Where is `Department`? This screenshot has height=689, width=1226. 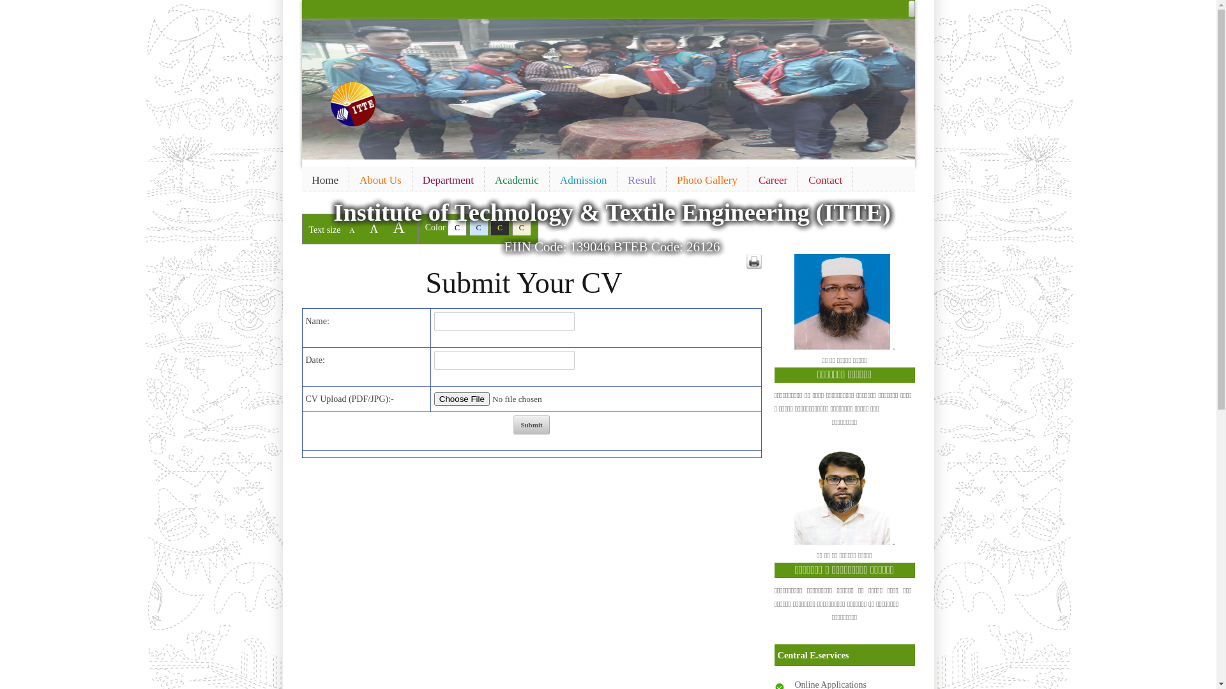
Department is located at coordinates (448, 181).